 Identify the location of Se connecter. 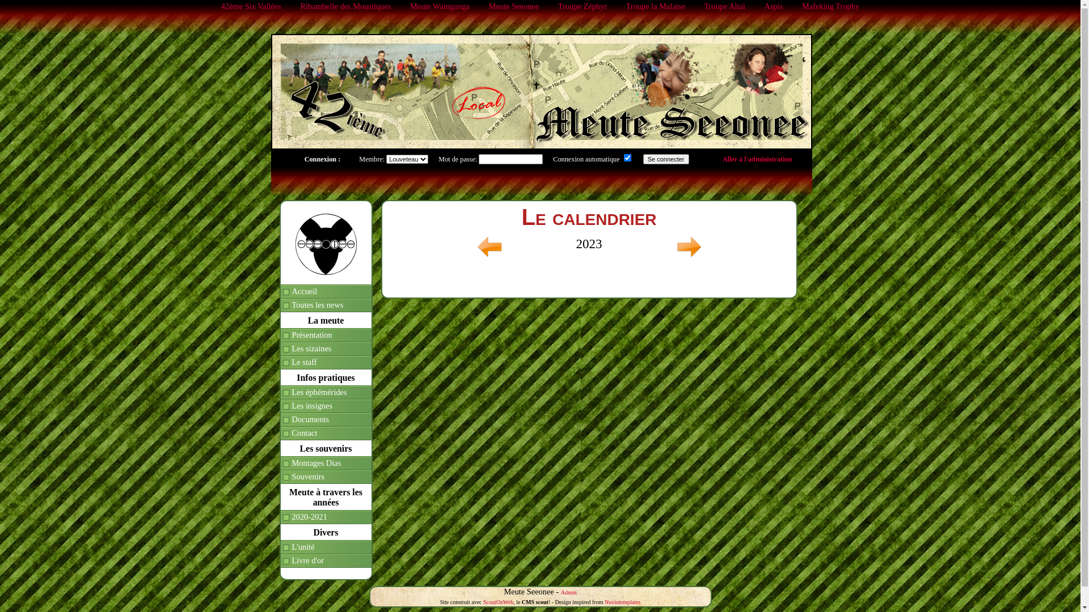
(666, 159).